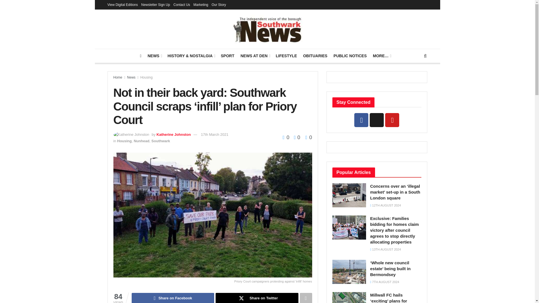 This screenshot has height=303, width=539. Describe the element at coordinates (255, 56) in the screenshot. I see `NEWS AT DEN` at that location.